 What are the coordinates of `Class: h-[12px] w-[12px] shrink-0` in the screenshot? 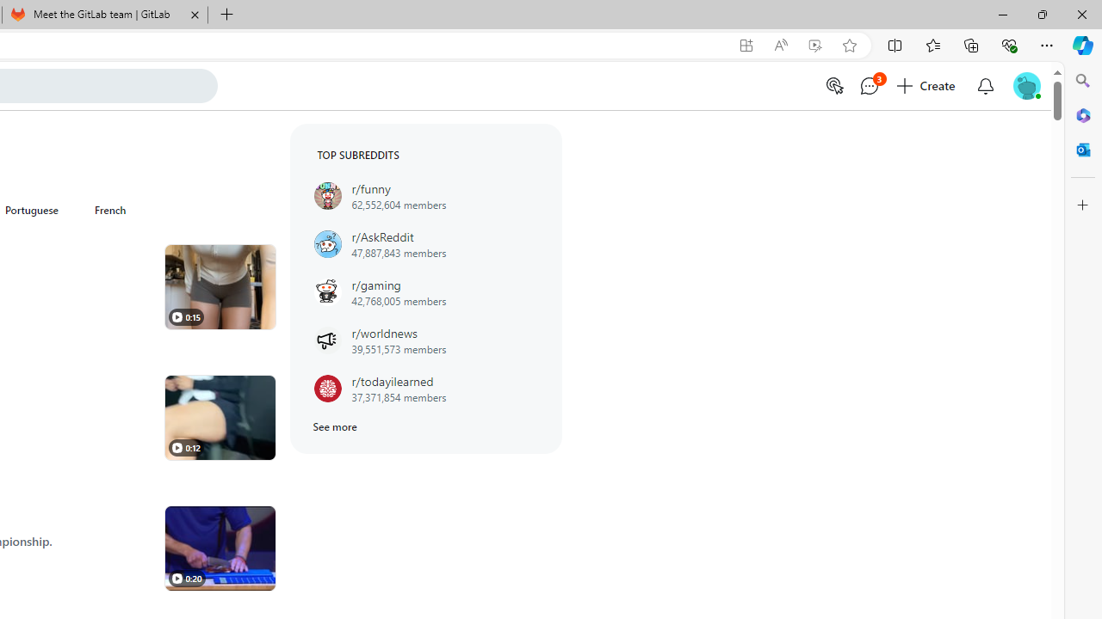 It's located at (176, 578).